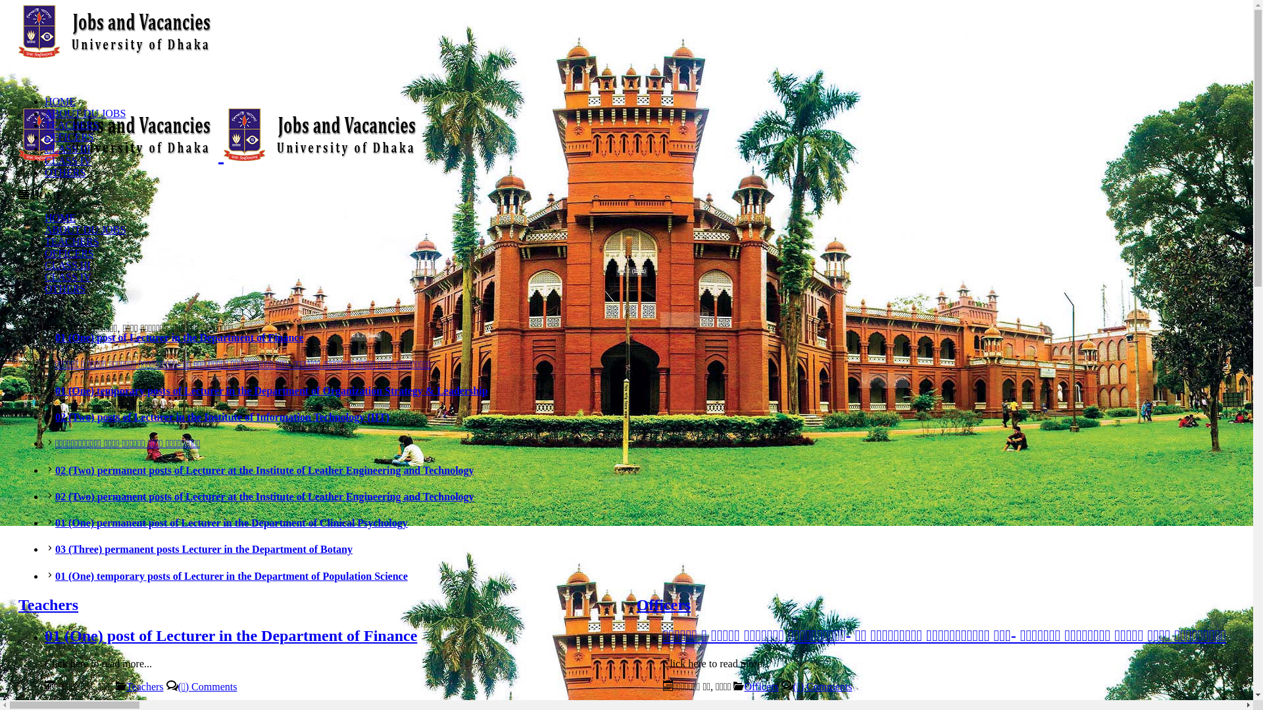 Image resolution: width=1263 pixels, height=710 pixels. Describe the element at coordinates (145, 686) in the screenshot. I see `Teachers` at that location.